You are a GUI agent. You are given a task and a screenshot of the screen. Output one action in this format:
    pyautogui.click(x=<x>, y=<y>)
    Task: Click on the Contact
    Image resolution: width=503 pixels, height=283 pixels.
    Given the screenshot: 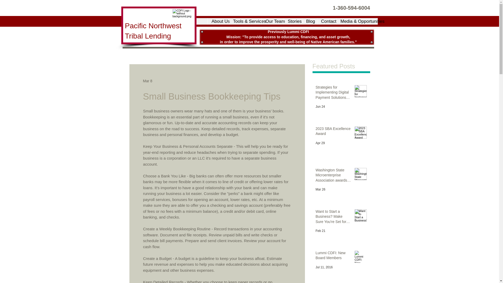 What is the action you would take?
    pyautogui.click(x=326, y=21)
    